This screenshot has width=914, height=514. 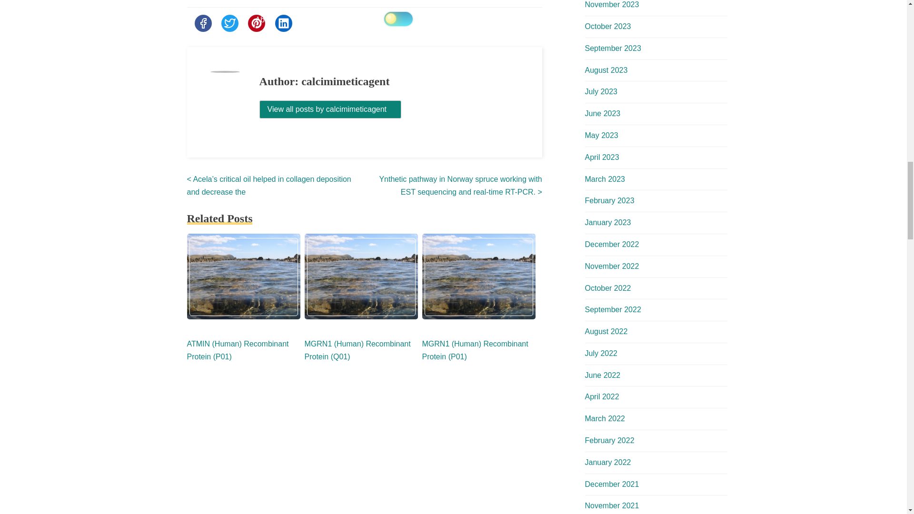 I want to click on Share this post on Twitter, so click(x=229, y=23).